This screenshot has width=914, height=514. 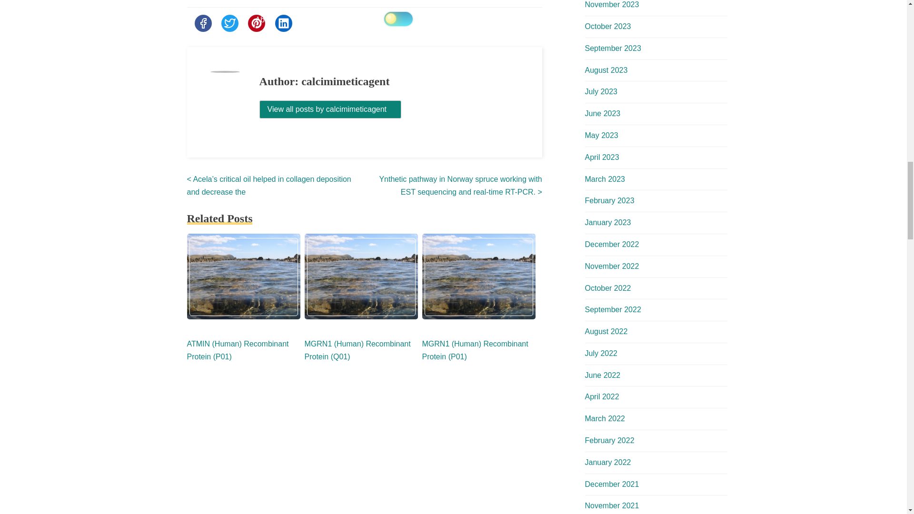 I want to click on Share this post on Twitter, so click(x=229, y=23).